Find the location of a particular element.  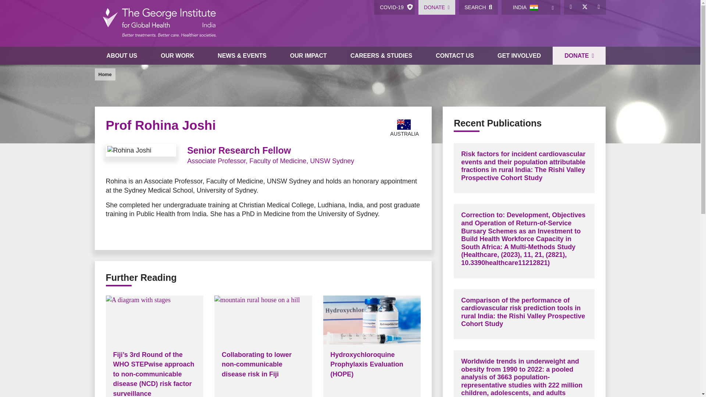

DONATE is located at coordinates (437, 7).